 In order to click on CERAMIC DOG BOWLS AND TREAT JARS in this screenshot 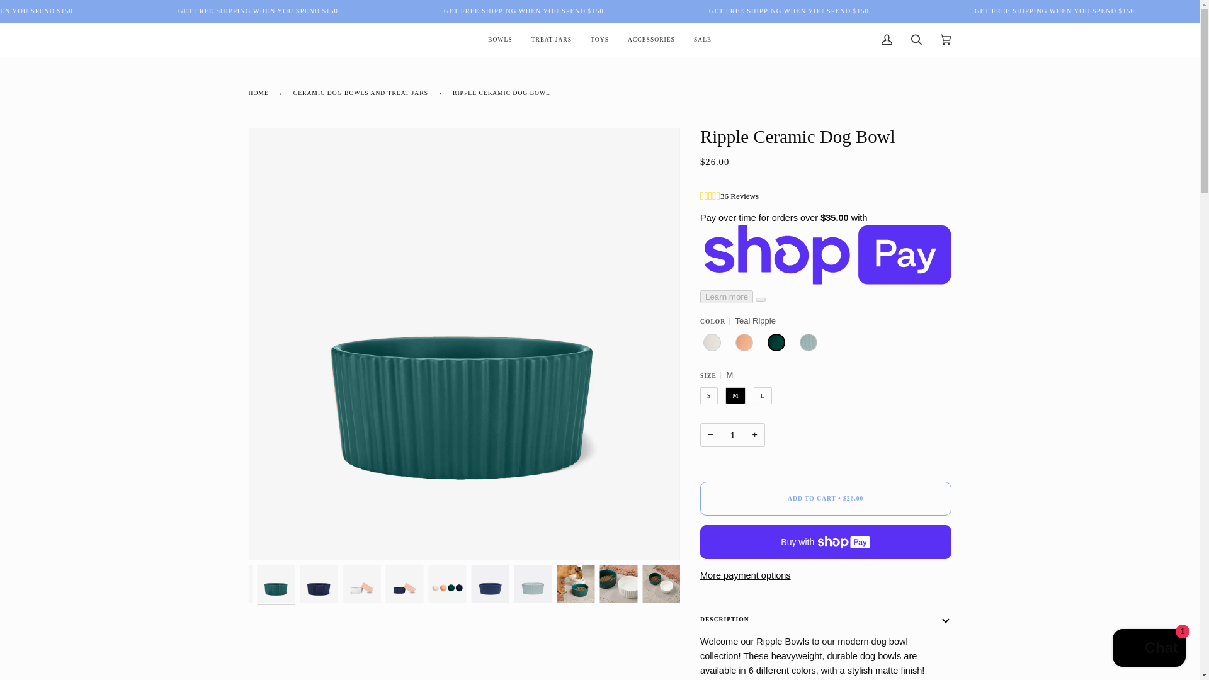, I will do `click(363, 92)`.